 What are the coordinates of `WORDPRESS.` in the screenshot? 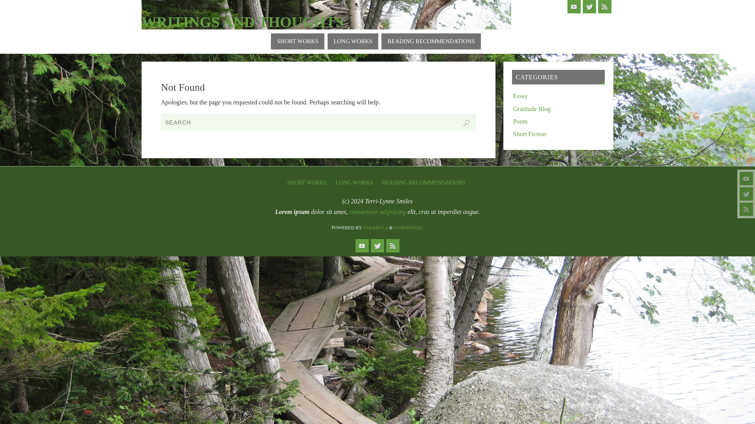 It's located at (409, 228).